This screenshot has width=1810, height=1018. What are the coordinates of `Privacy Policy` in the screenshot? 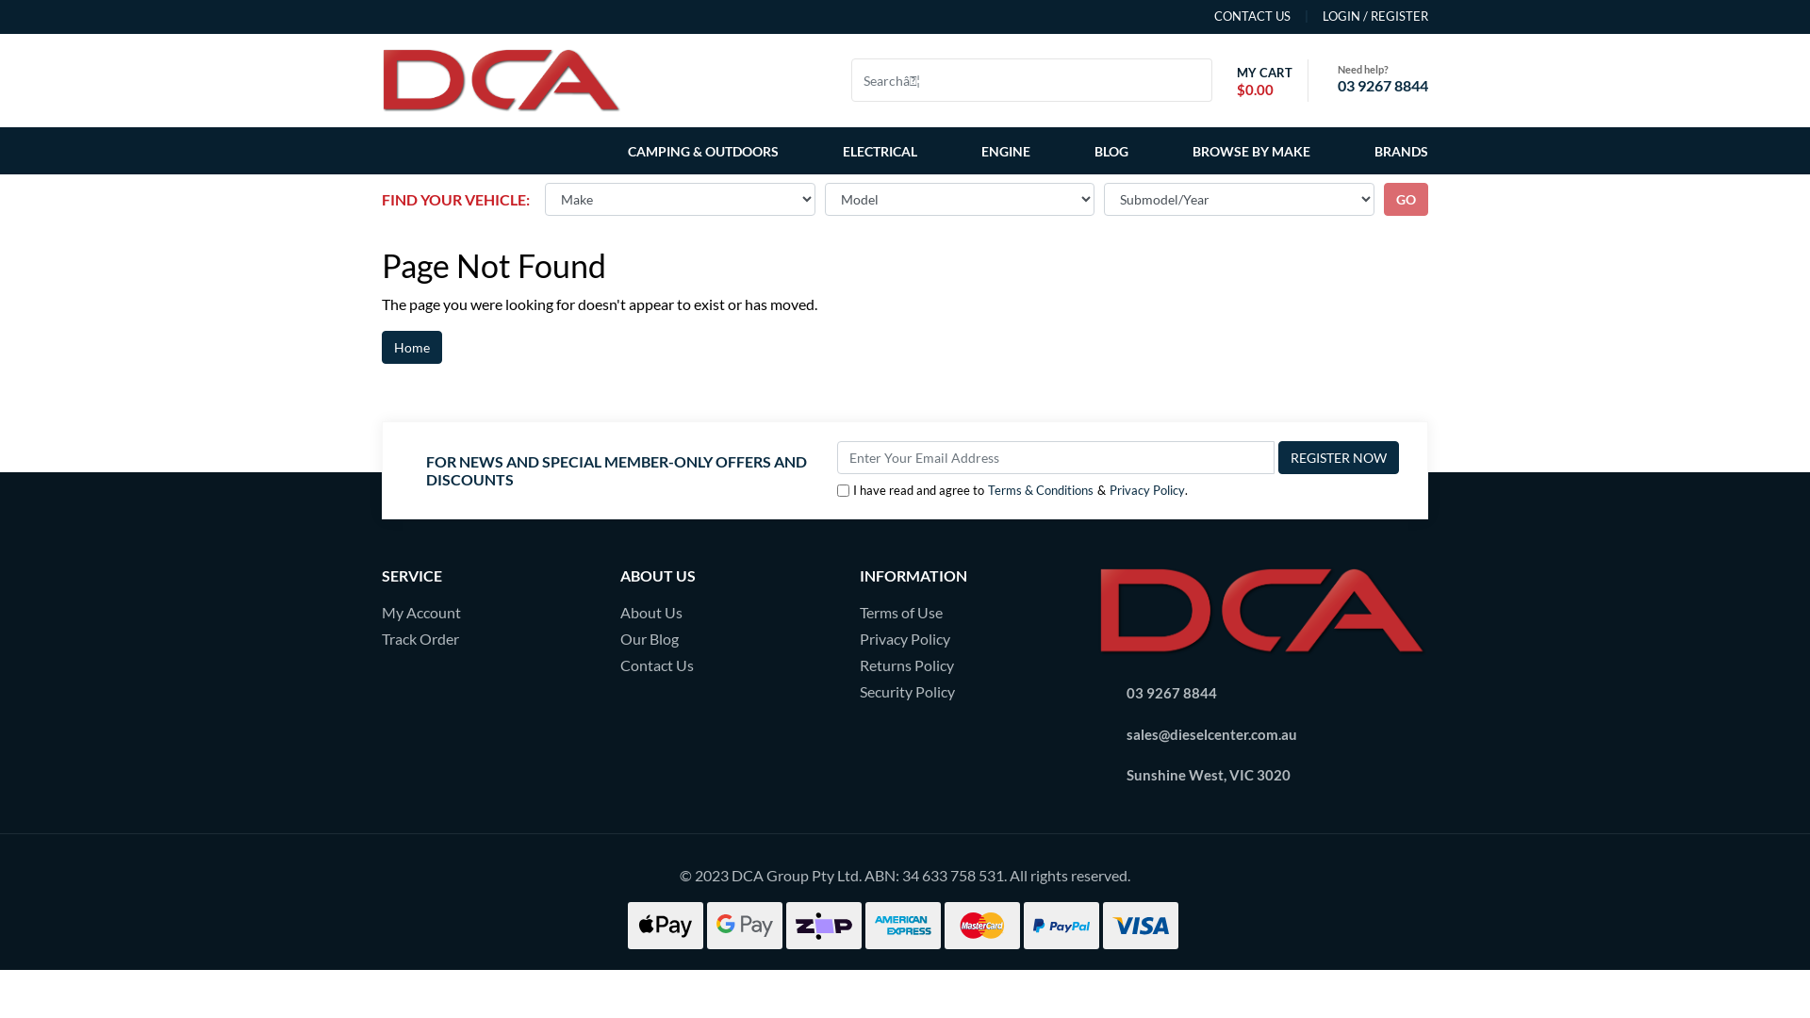 It's located at (965, 639).